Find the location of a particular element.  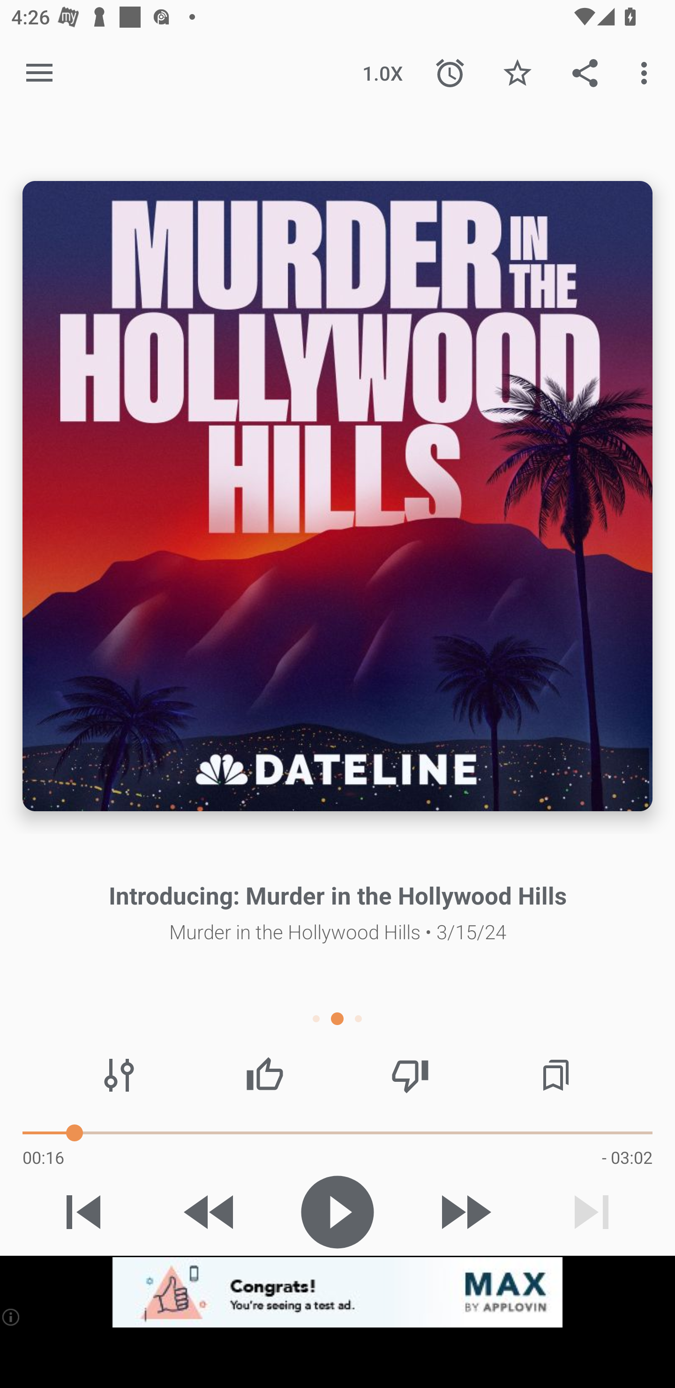

Play / Pause is located at coordinates (337, 1212).